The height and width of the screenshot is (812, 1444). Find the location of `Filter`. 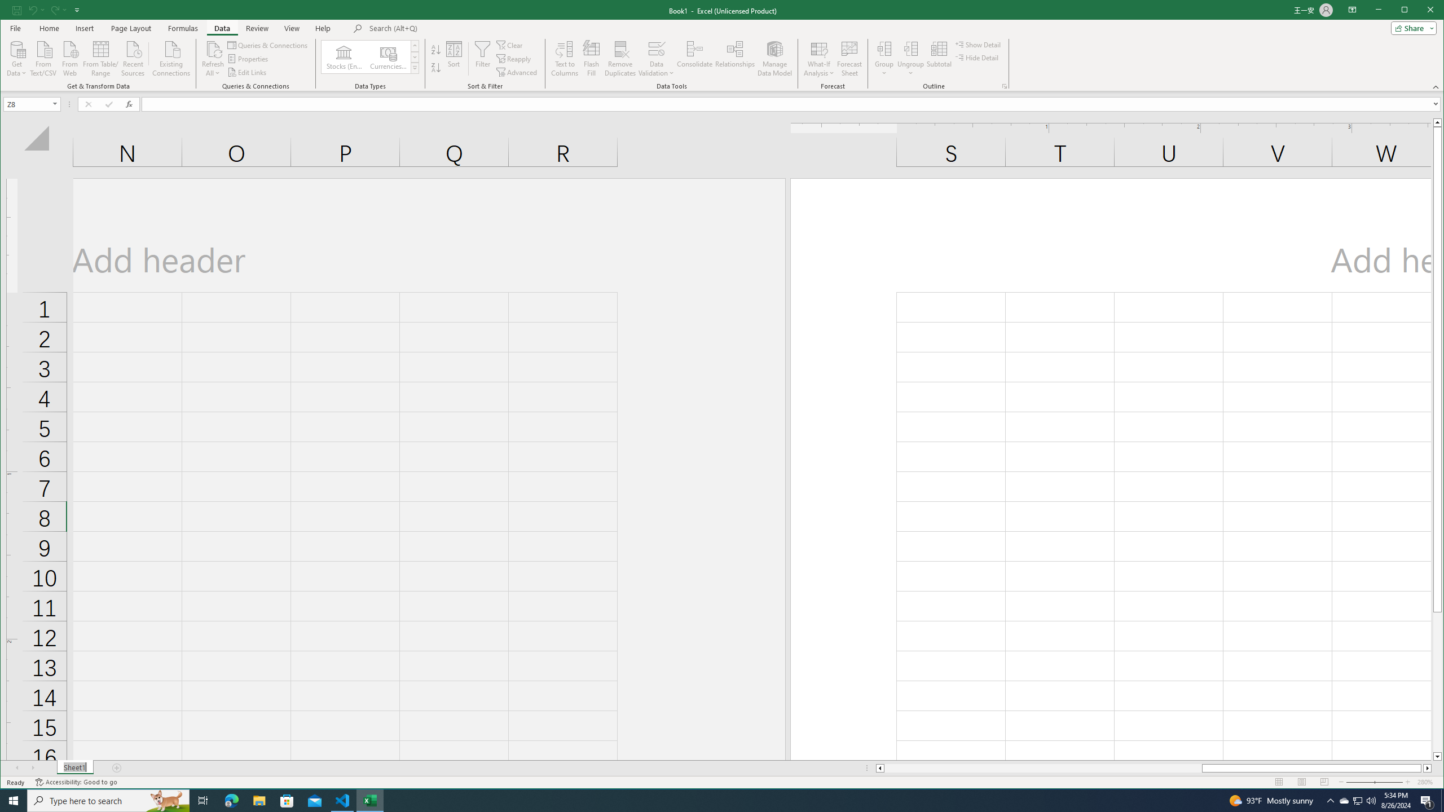

Filter is located at coordinates (483, 59).